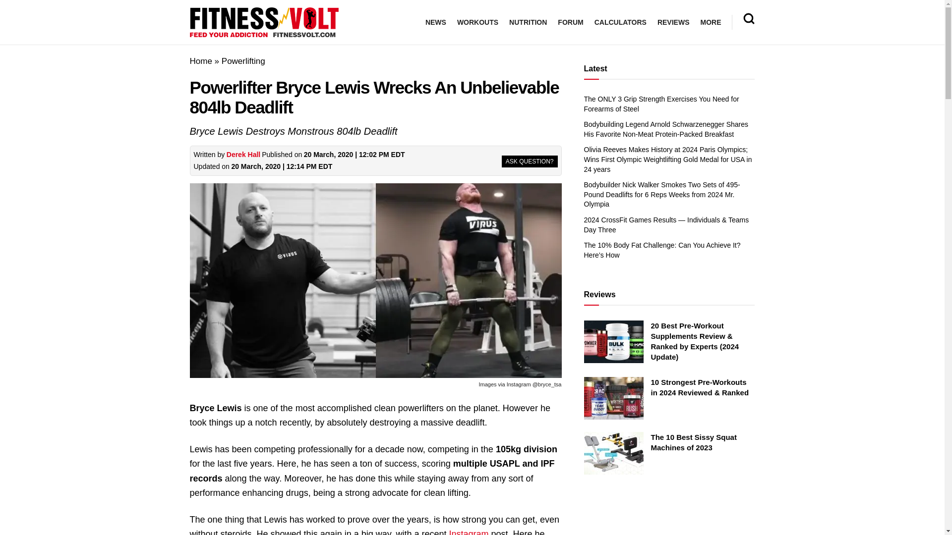 The width and height of the screenshot is (952, 535). I want to click on REVIEWS, so click(673, 22).